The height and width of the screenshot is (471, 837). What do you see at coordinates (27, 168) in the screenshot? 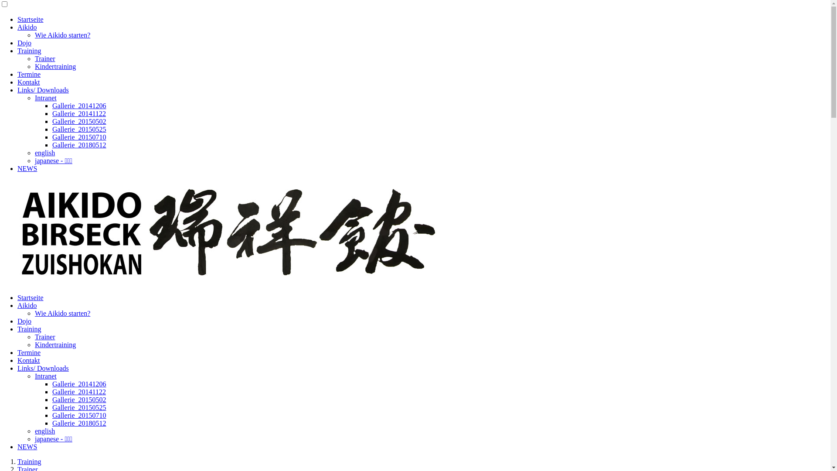
I see `NEWS` at bounding box center [27, 168].